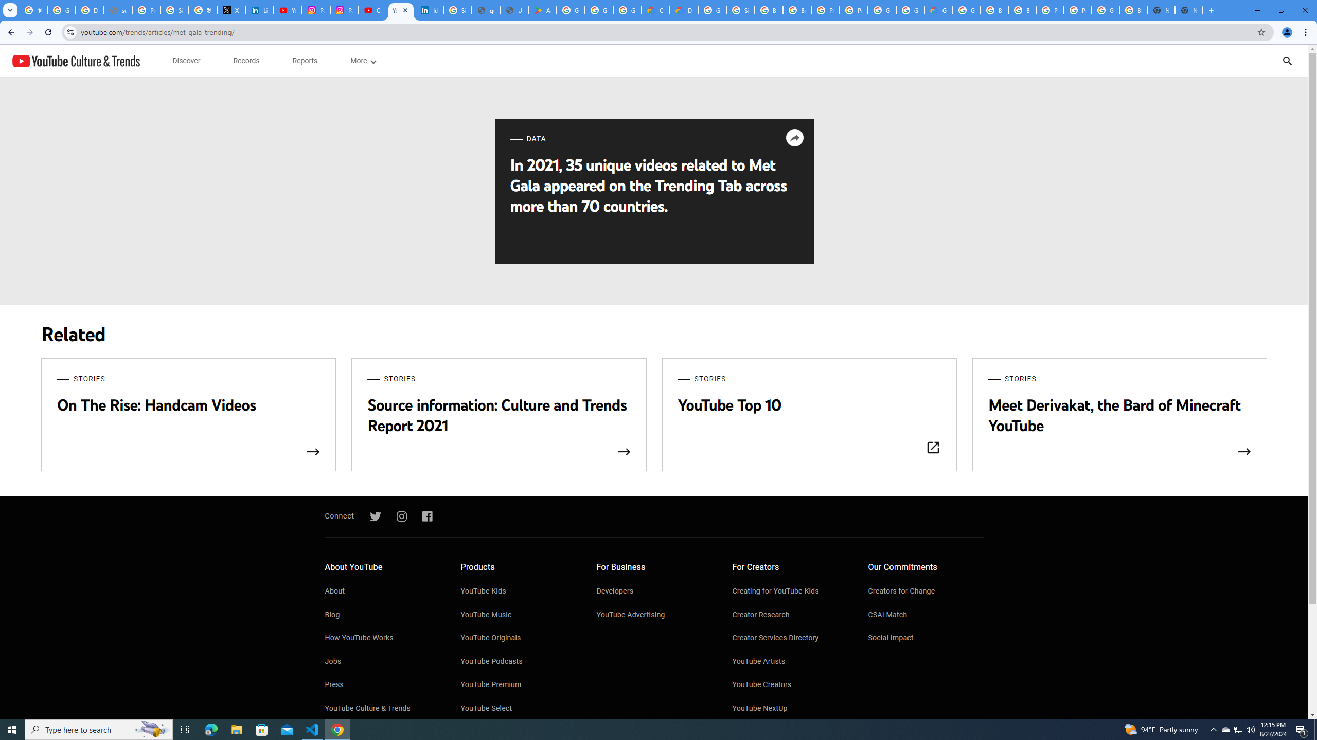 The height and width of the screenshot is (740, 1317). I want to click on STORIES Source information: Culture and Trends Report 2021, so click(499, 415).